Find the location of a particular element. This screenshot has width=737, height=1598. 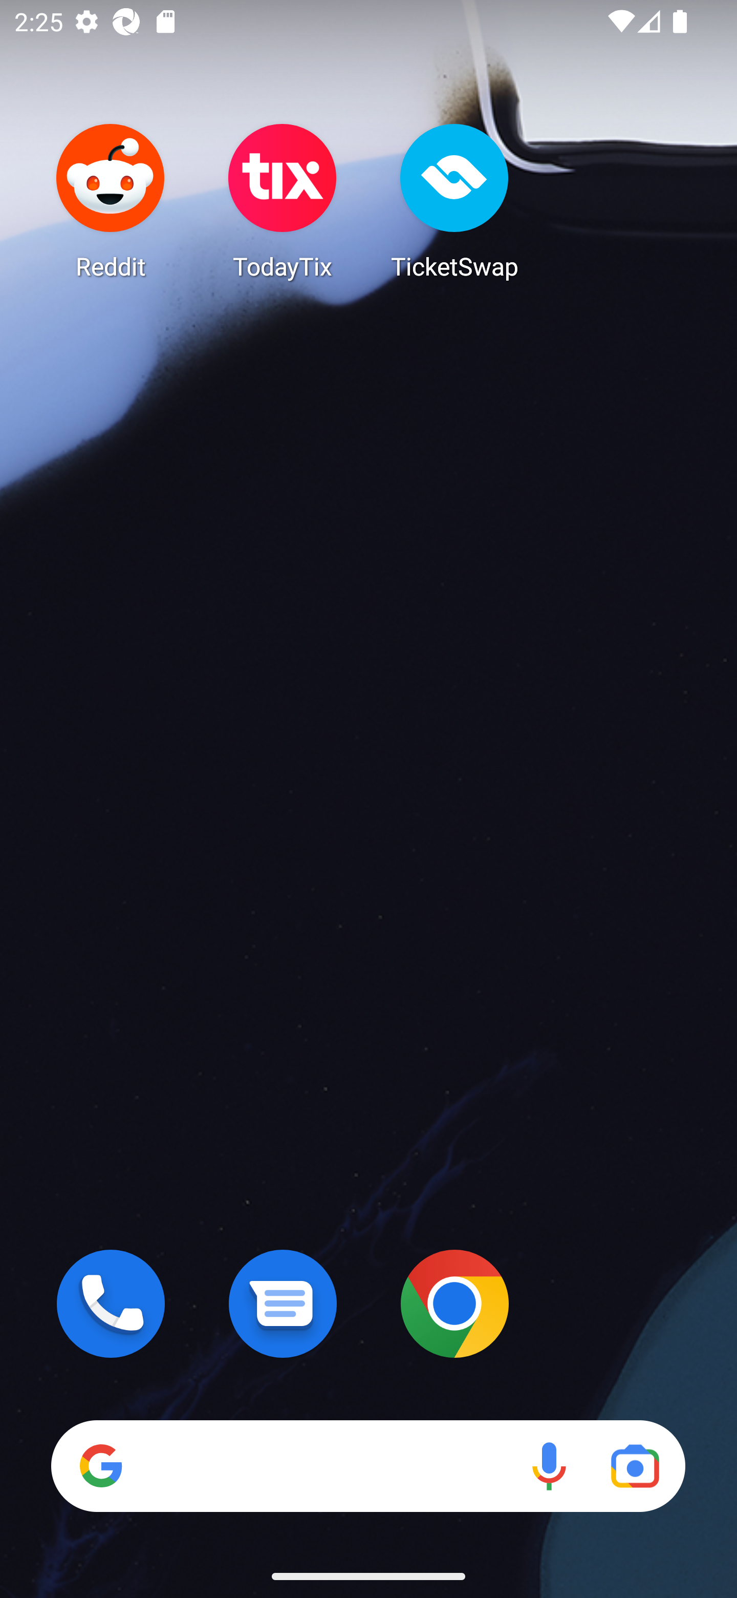

Reddit is located at coordinates (111, 201).